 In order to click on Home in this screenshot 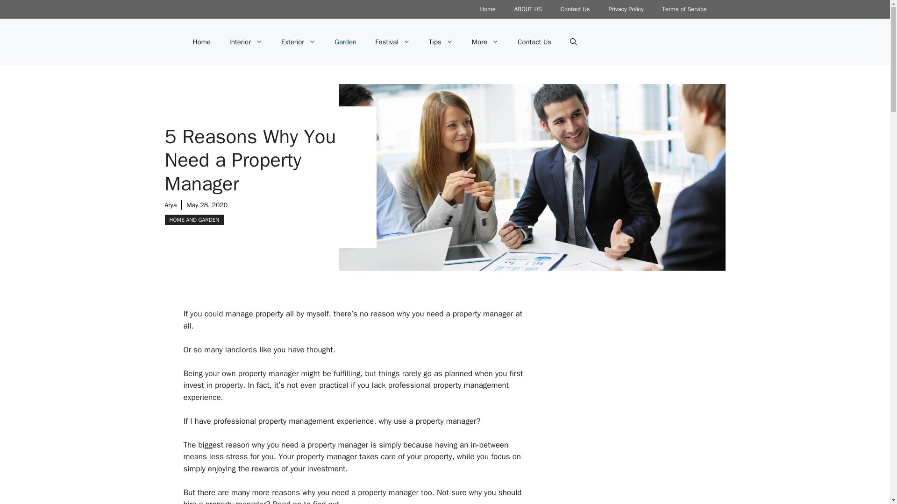, I will do `click(488, 9)`.